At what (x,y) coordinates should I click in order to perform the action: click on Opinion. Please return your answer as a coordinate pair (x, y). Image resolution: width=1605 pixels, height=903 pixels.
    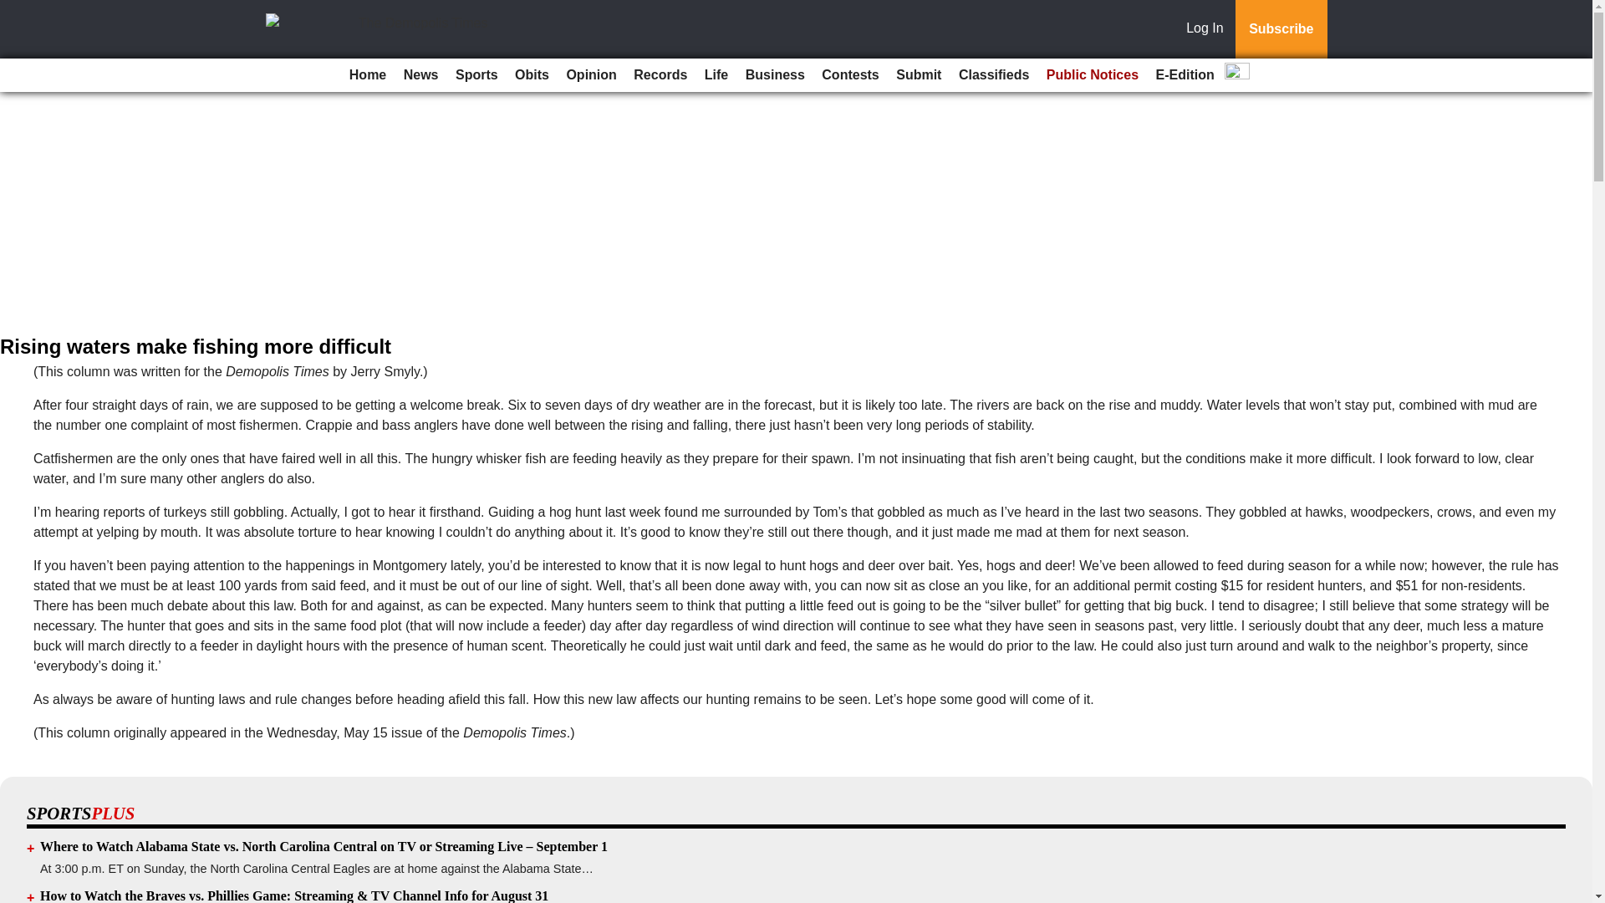
    Looking at the image, I should click on (590, 75).